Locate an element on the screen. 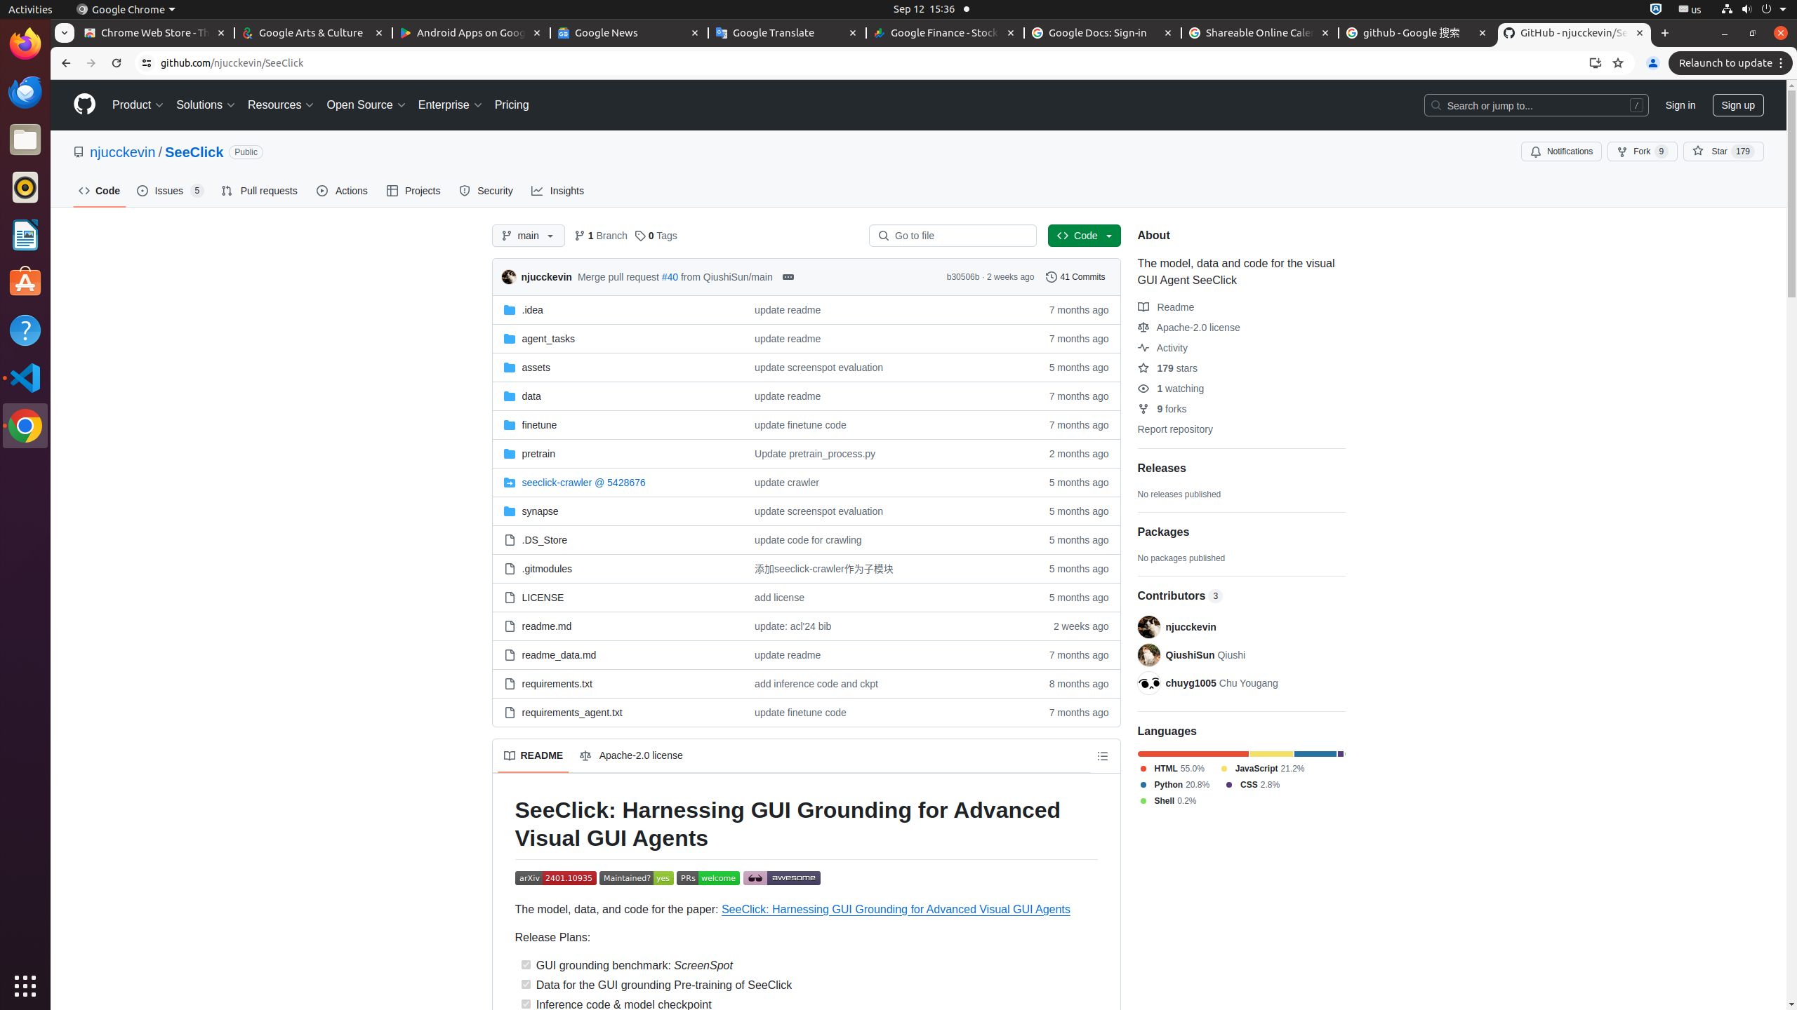 The image size is (1797, 1010). add inference code and ckpt is located at coordinates (884, 683).